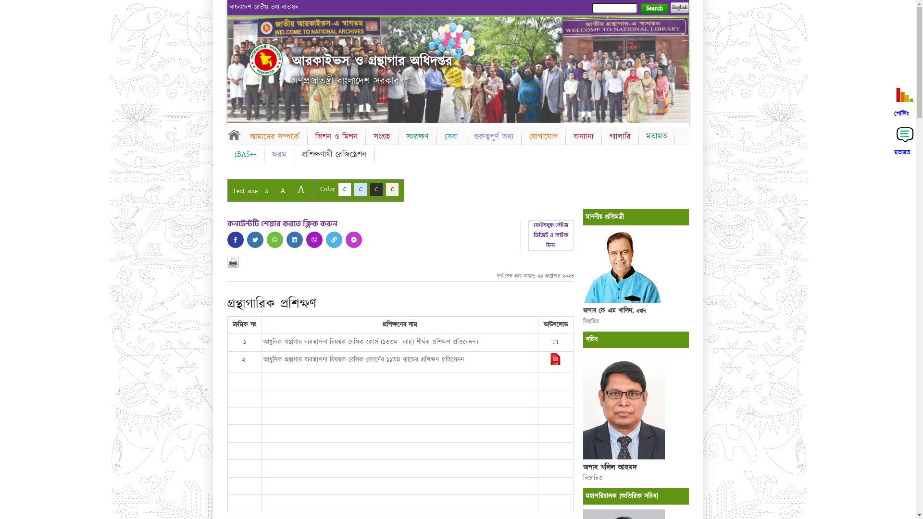 The image size is (923, 519). Describe the element at coordinates (679, 8) in the screenshot. I see `English` at that location.